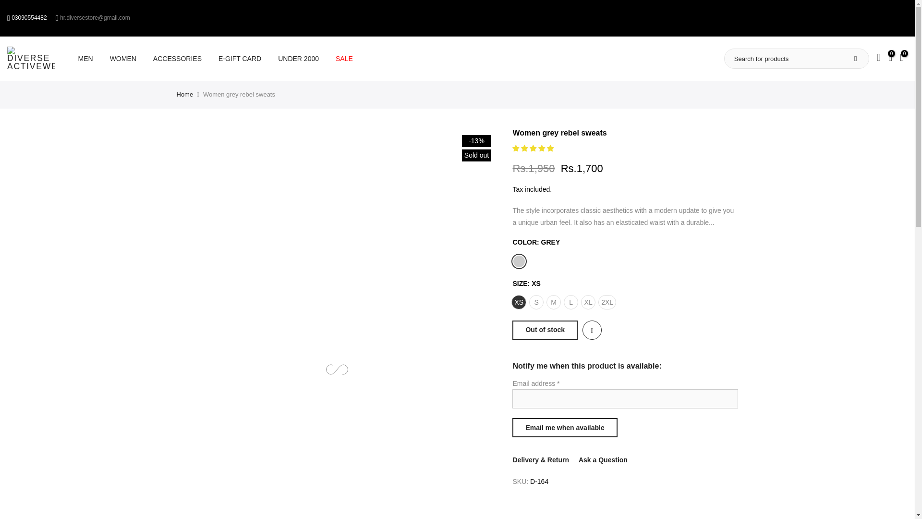 Image resolution: width=922 pixels, height=519 pixels. I want to click on Ask a Question, so click(603, 460).